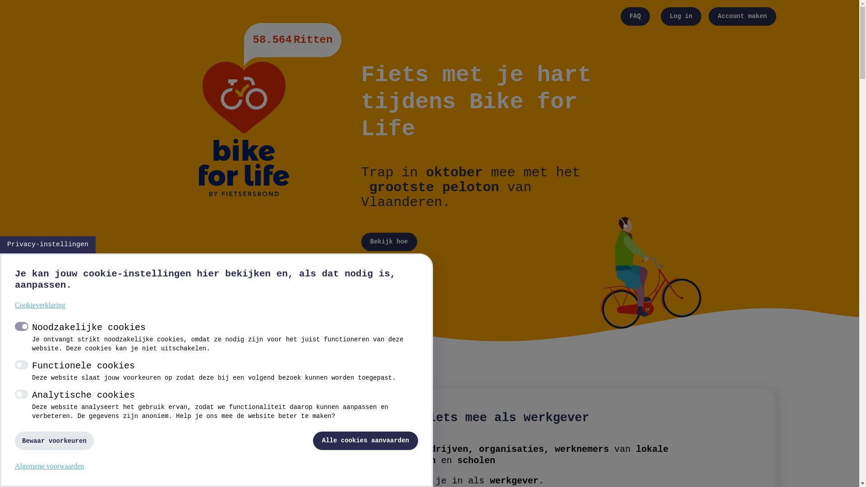 The image size is (866, 487). What do you see at coordinates (40, 305) in the screenshot?
I see `Cookieverklaring` at bounding box center [40, 305].